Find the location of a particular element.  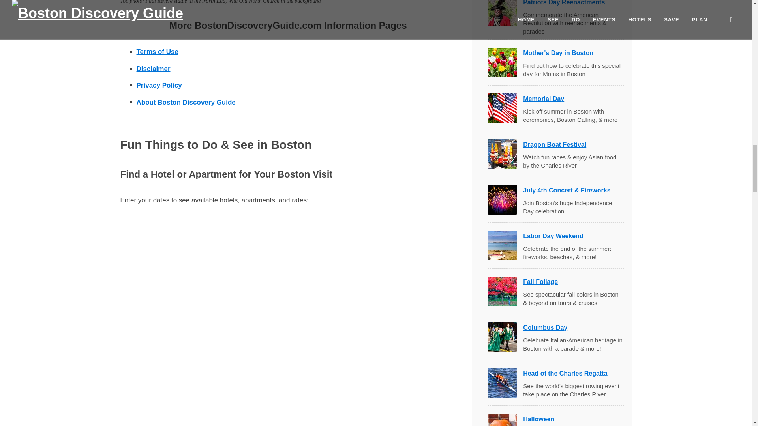

November in Boston is located at coordinates (502, 245).